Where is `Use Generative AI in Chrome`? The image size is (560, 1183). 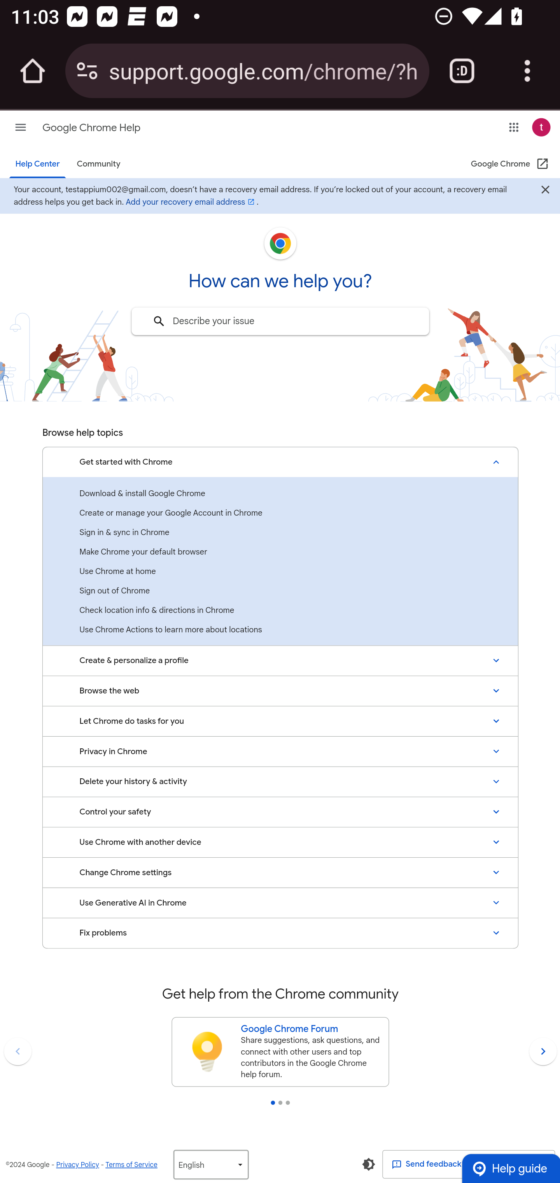 Use Generative AI in Chrome is located at coordinates (280, 903).